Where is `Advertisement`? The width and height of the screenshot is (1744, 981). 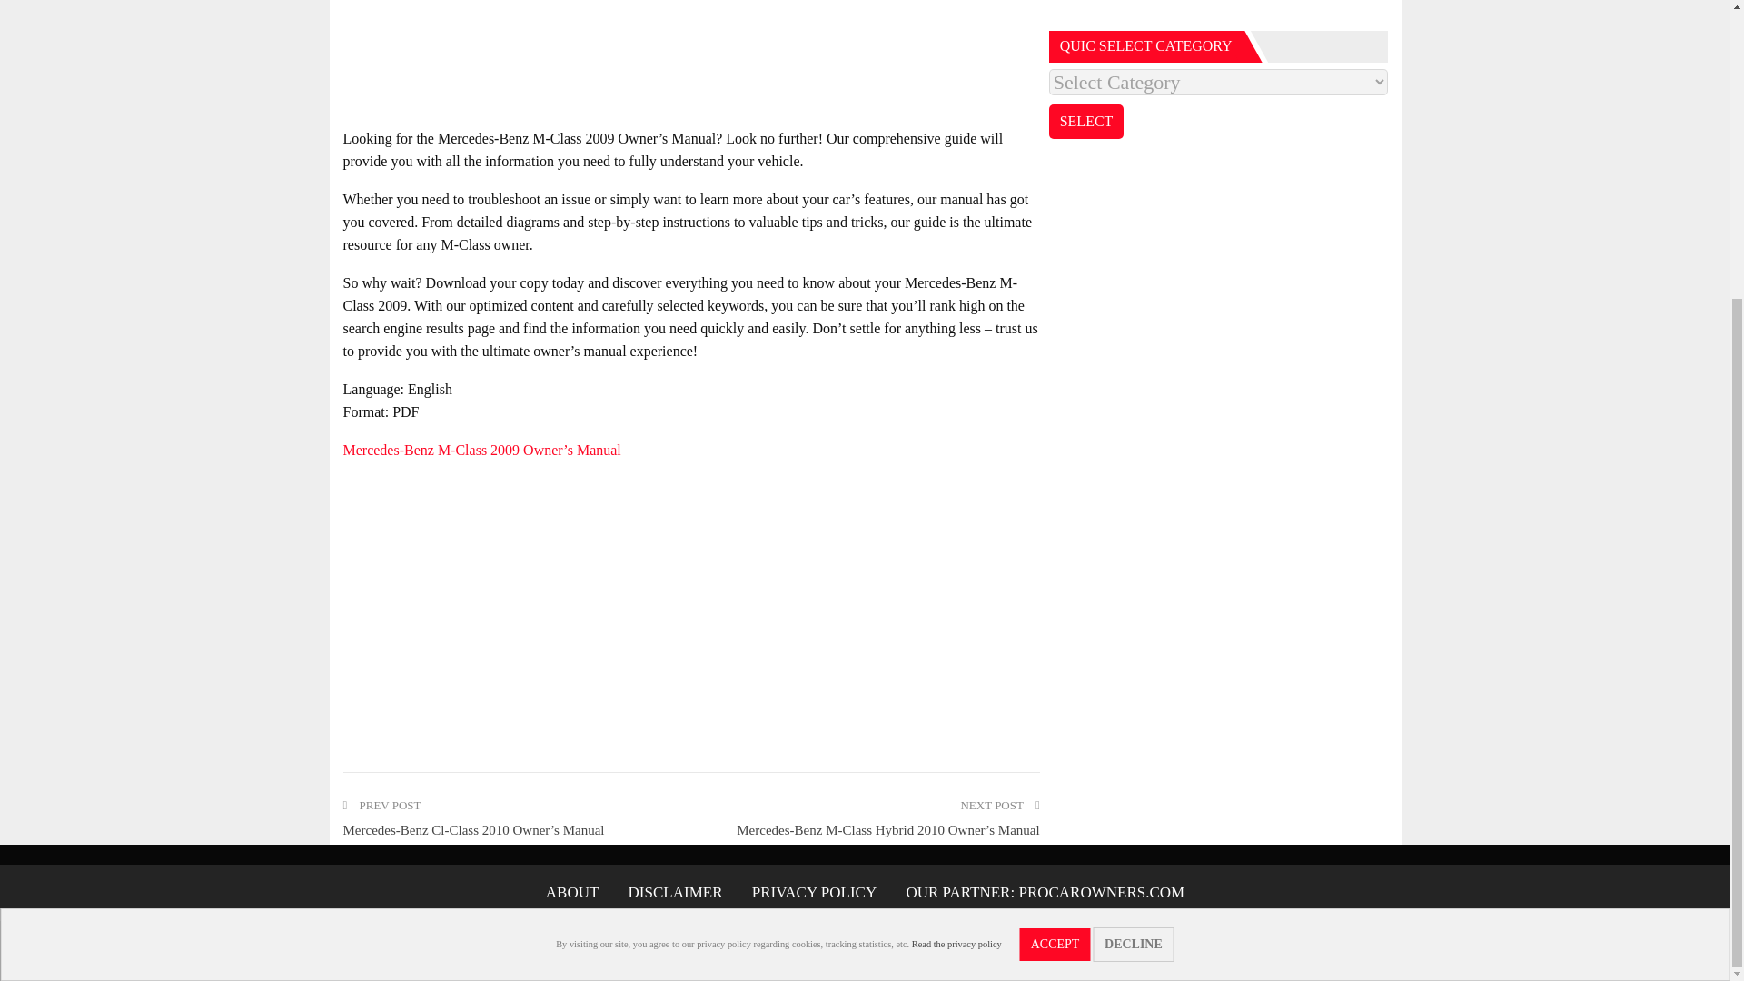
Advertisement is located at coordinates (1219, 11).